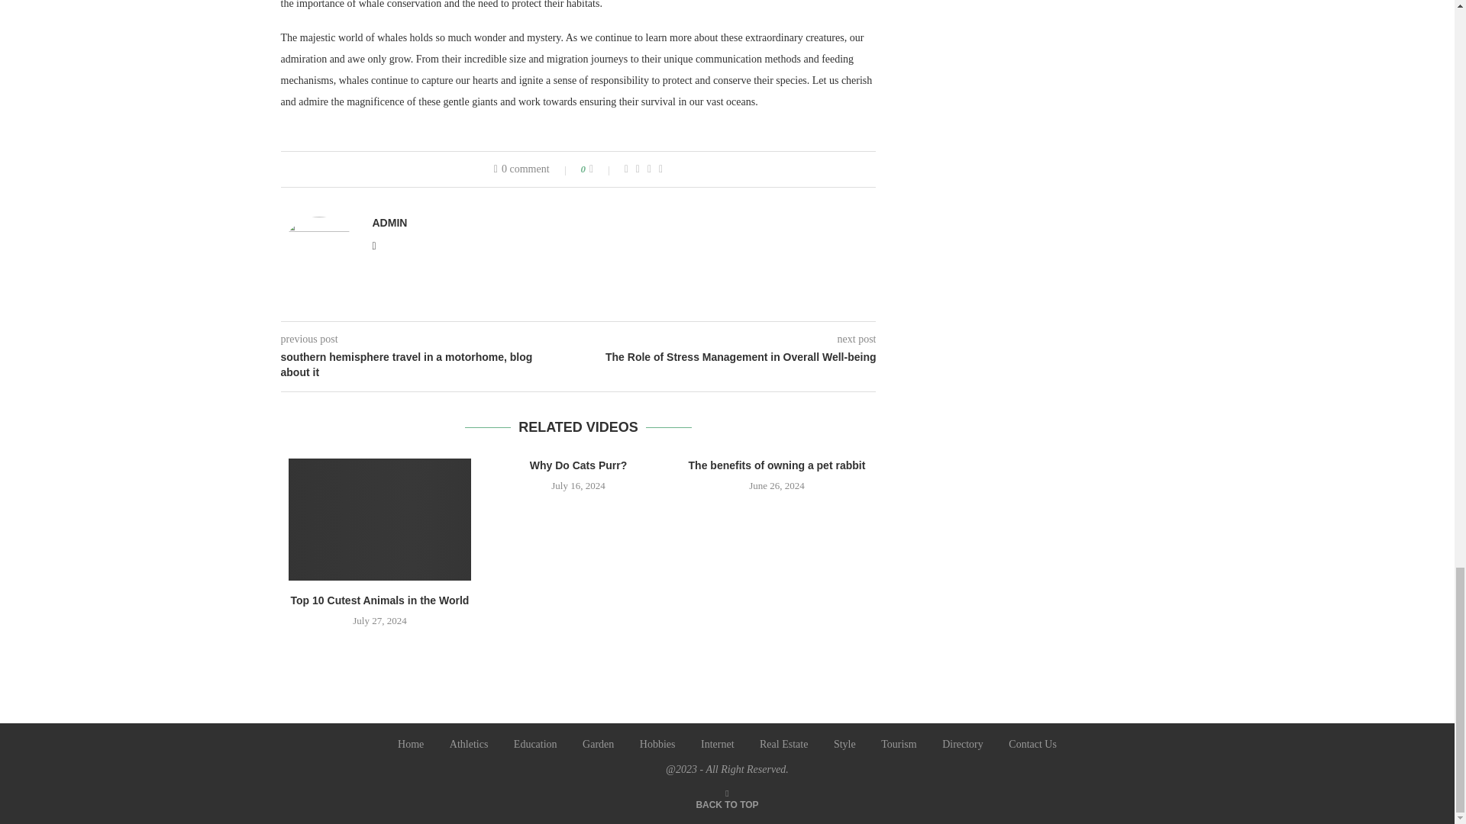 The image size is (1466, 824). I want to click on ADMIN, so click(389, 223).